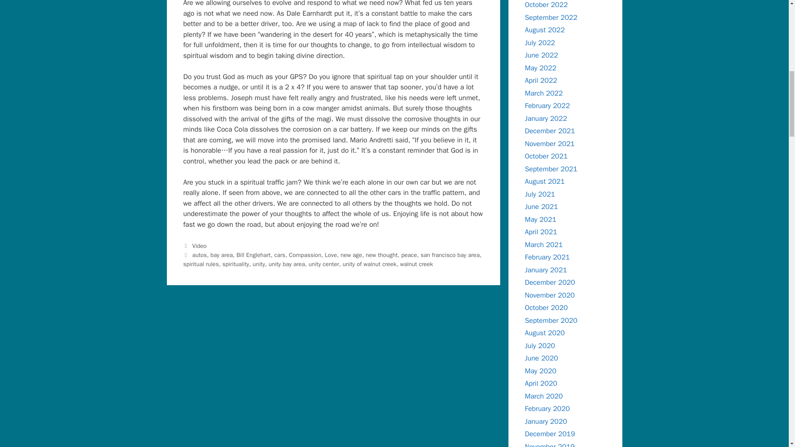 This screenshot has height=447, width=795. I want to click on spirituality, so click(236, 264).